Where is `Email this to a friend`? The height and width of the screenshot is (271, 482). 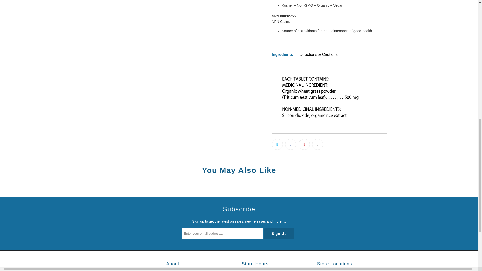
Email this to a friend is located at coordinates (317, 144).